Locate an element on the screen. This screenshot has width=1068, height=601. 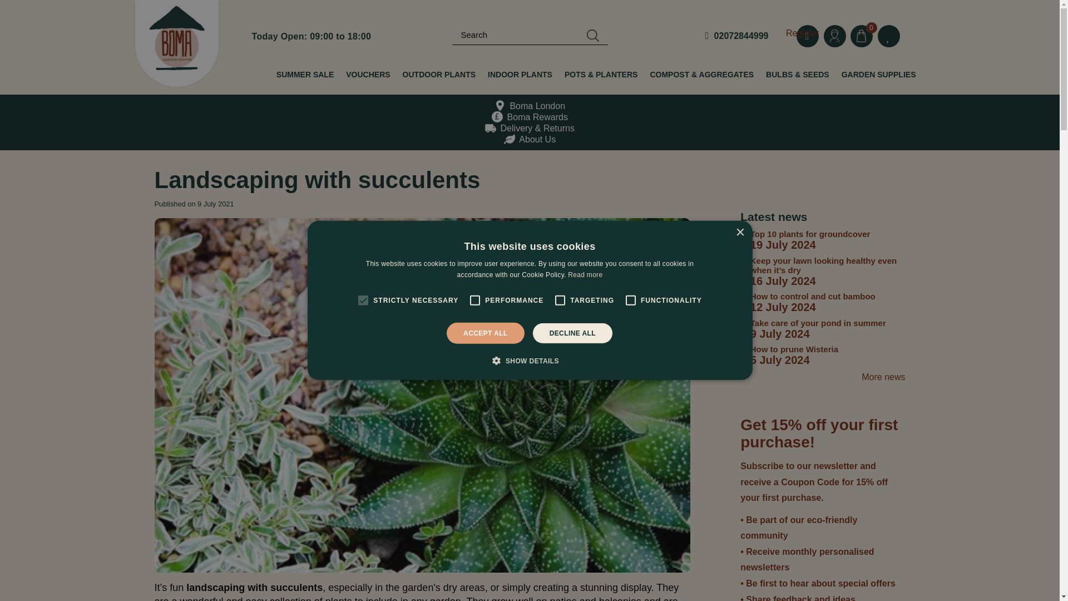
News is located at coordinates (172, 126).